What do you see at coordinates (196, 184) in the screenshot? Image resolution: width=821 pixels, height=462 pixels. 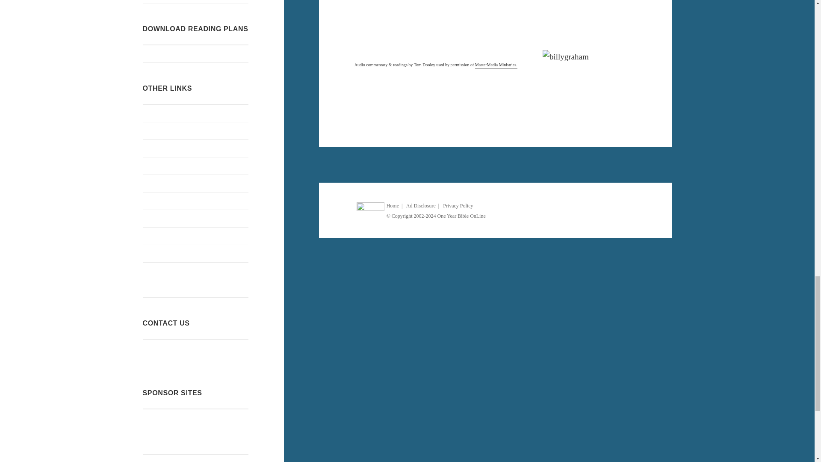 I see `Who God Says I Am` at bounding box center [196, 184].